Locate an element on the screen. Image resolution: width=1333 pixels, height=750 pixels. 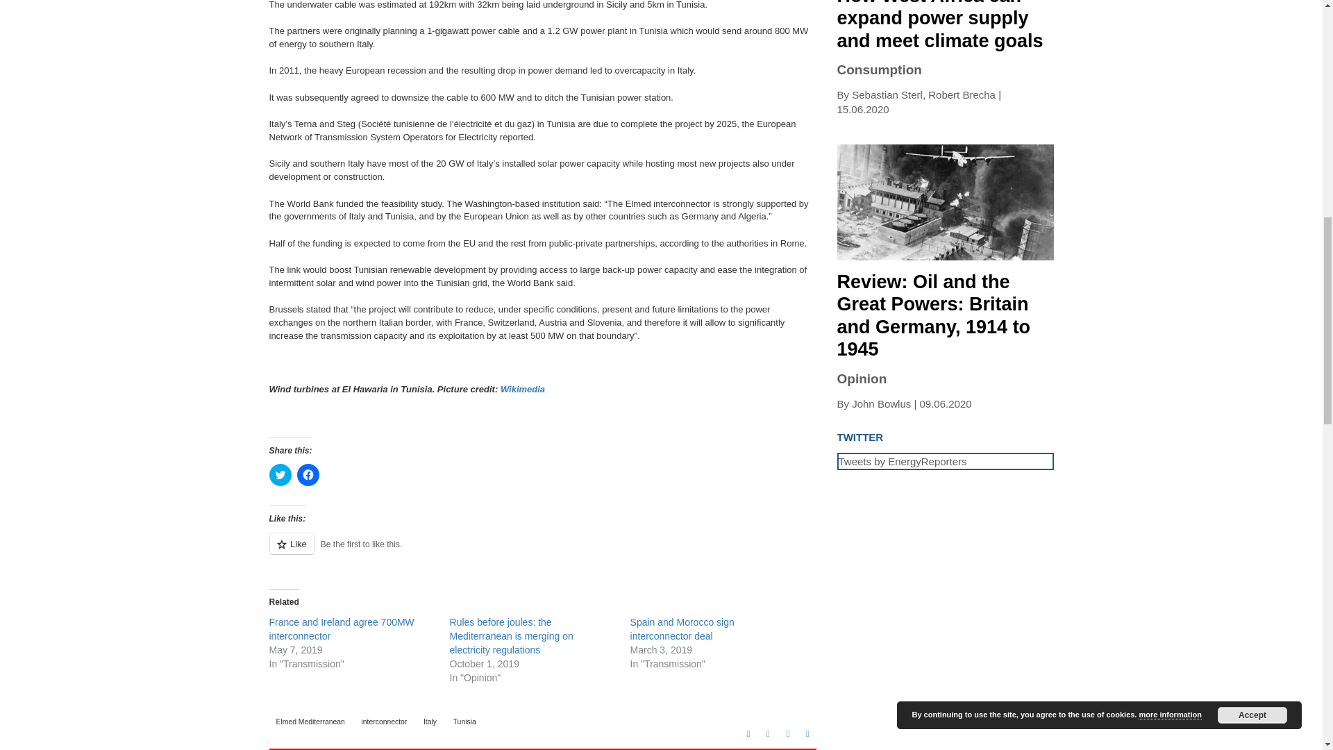
Wikimedia is located at coordinates (523, 389).